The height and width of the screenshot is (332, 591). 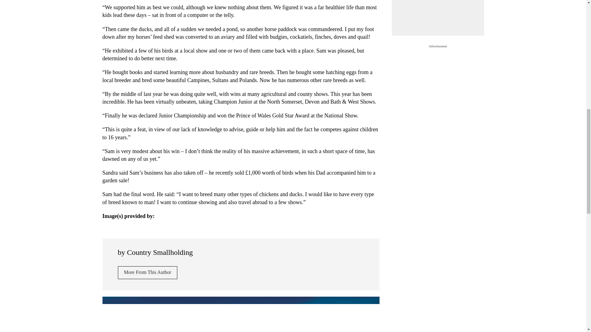 What do you see at coordinates (147, 273) in the screenshot?
I see `More From This Author` at bounding box center [147, 273].